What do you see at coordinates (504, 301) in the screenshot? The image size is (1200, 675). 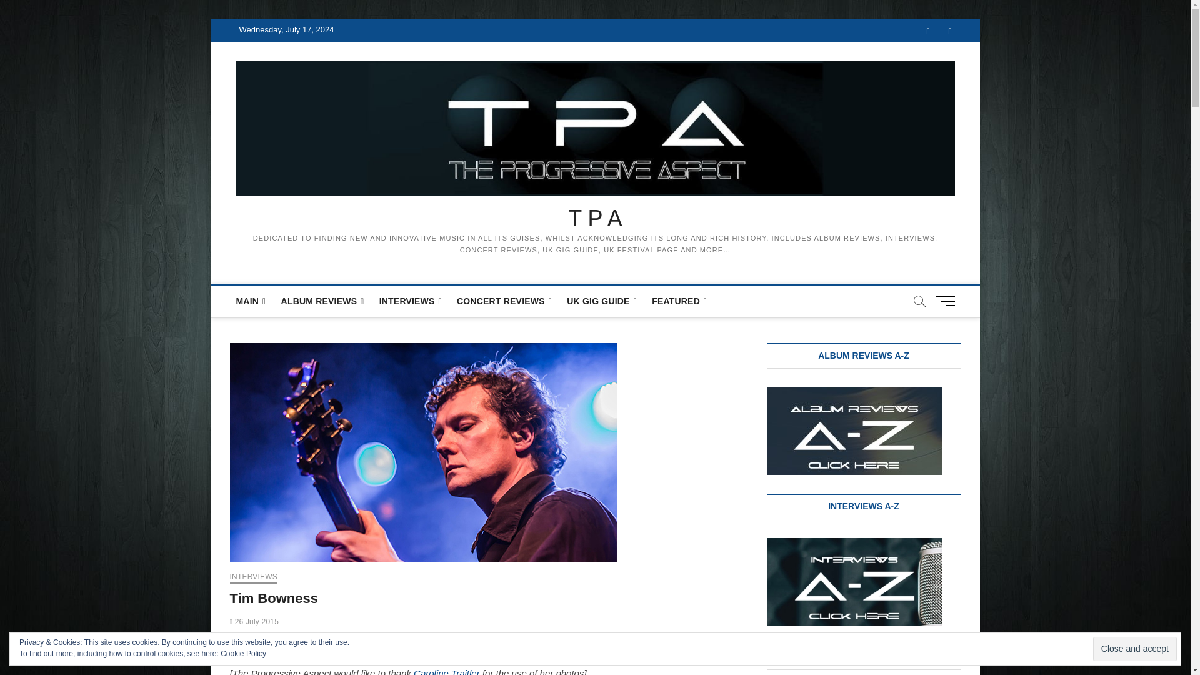 I see `Concert Reviews` at bounding box center [504, 301].